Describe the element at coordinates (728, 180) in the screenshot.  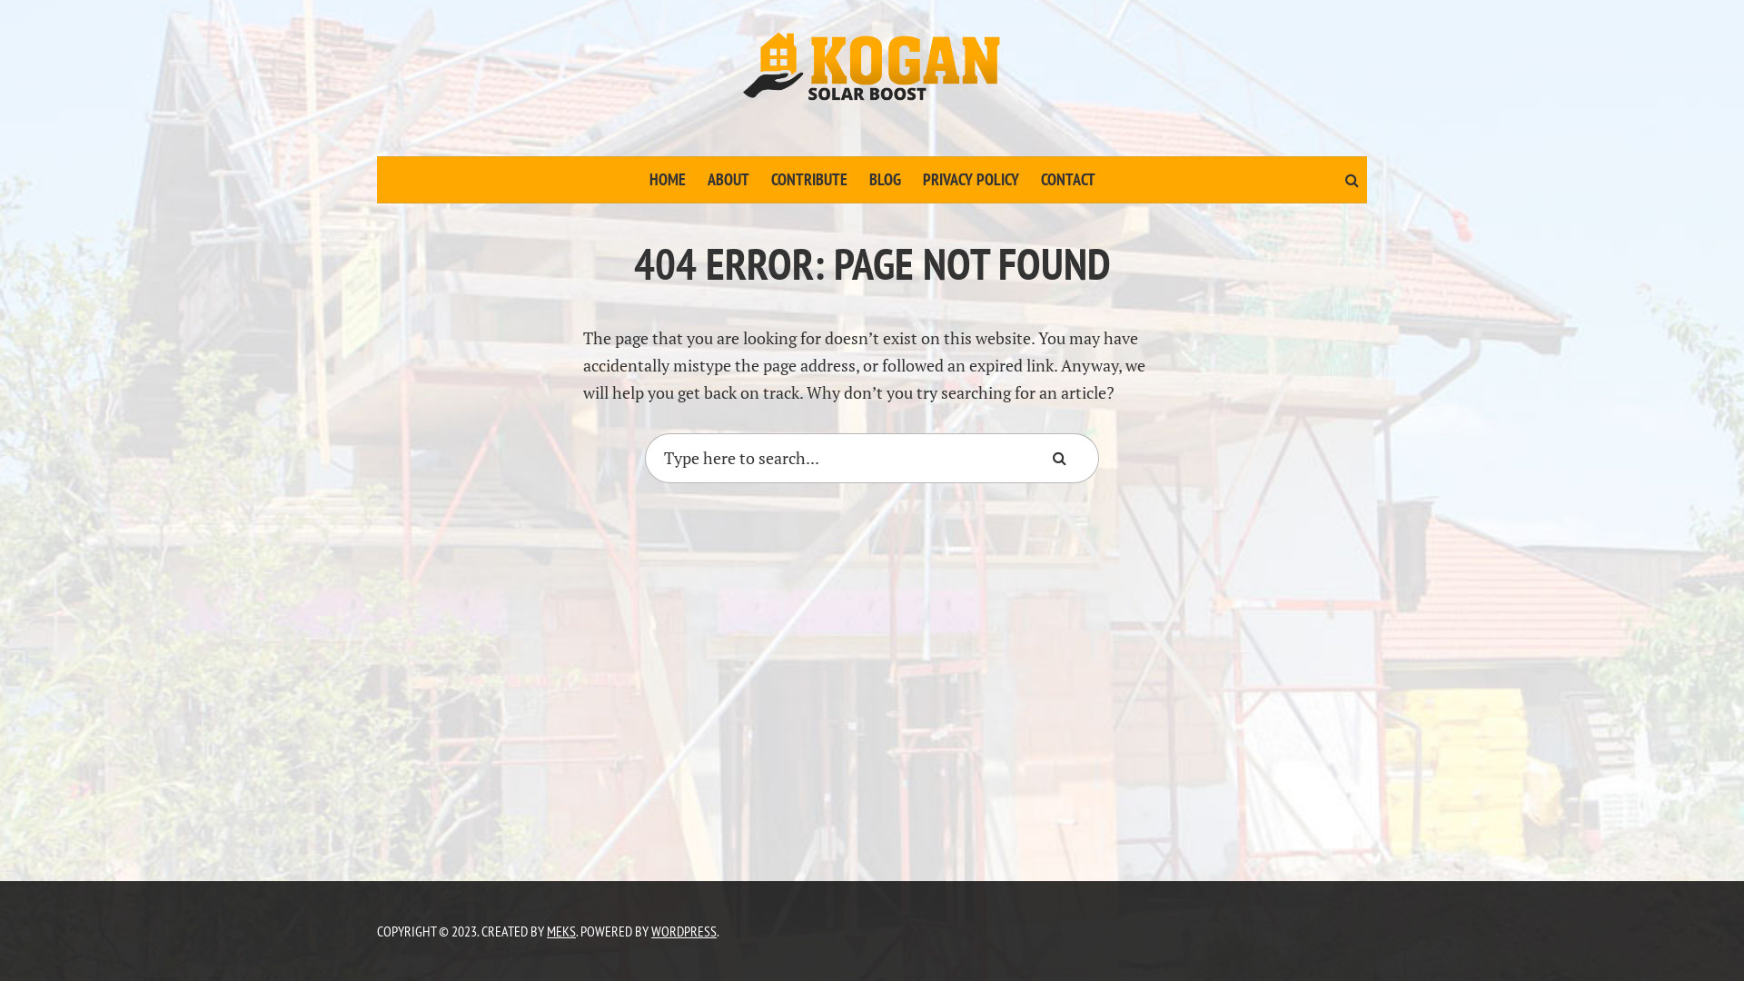
I see `ABOUT` at that location.